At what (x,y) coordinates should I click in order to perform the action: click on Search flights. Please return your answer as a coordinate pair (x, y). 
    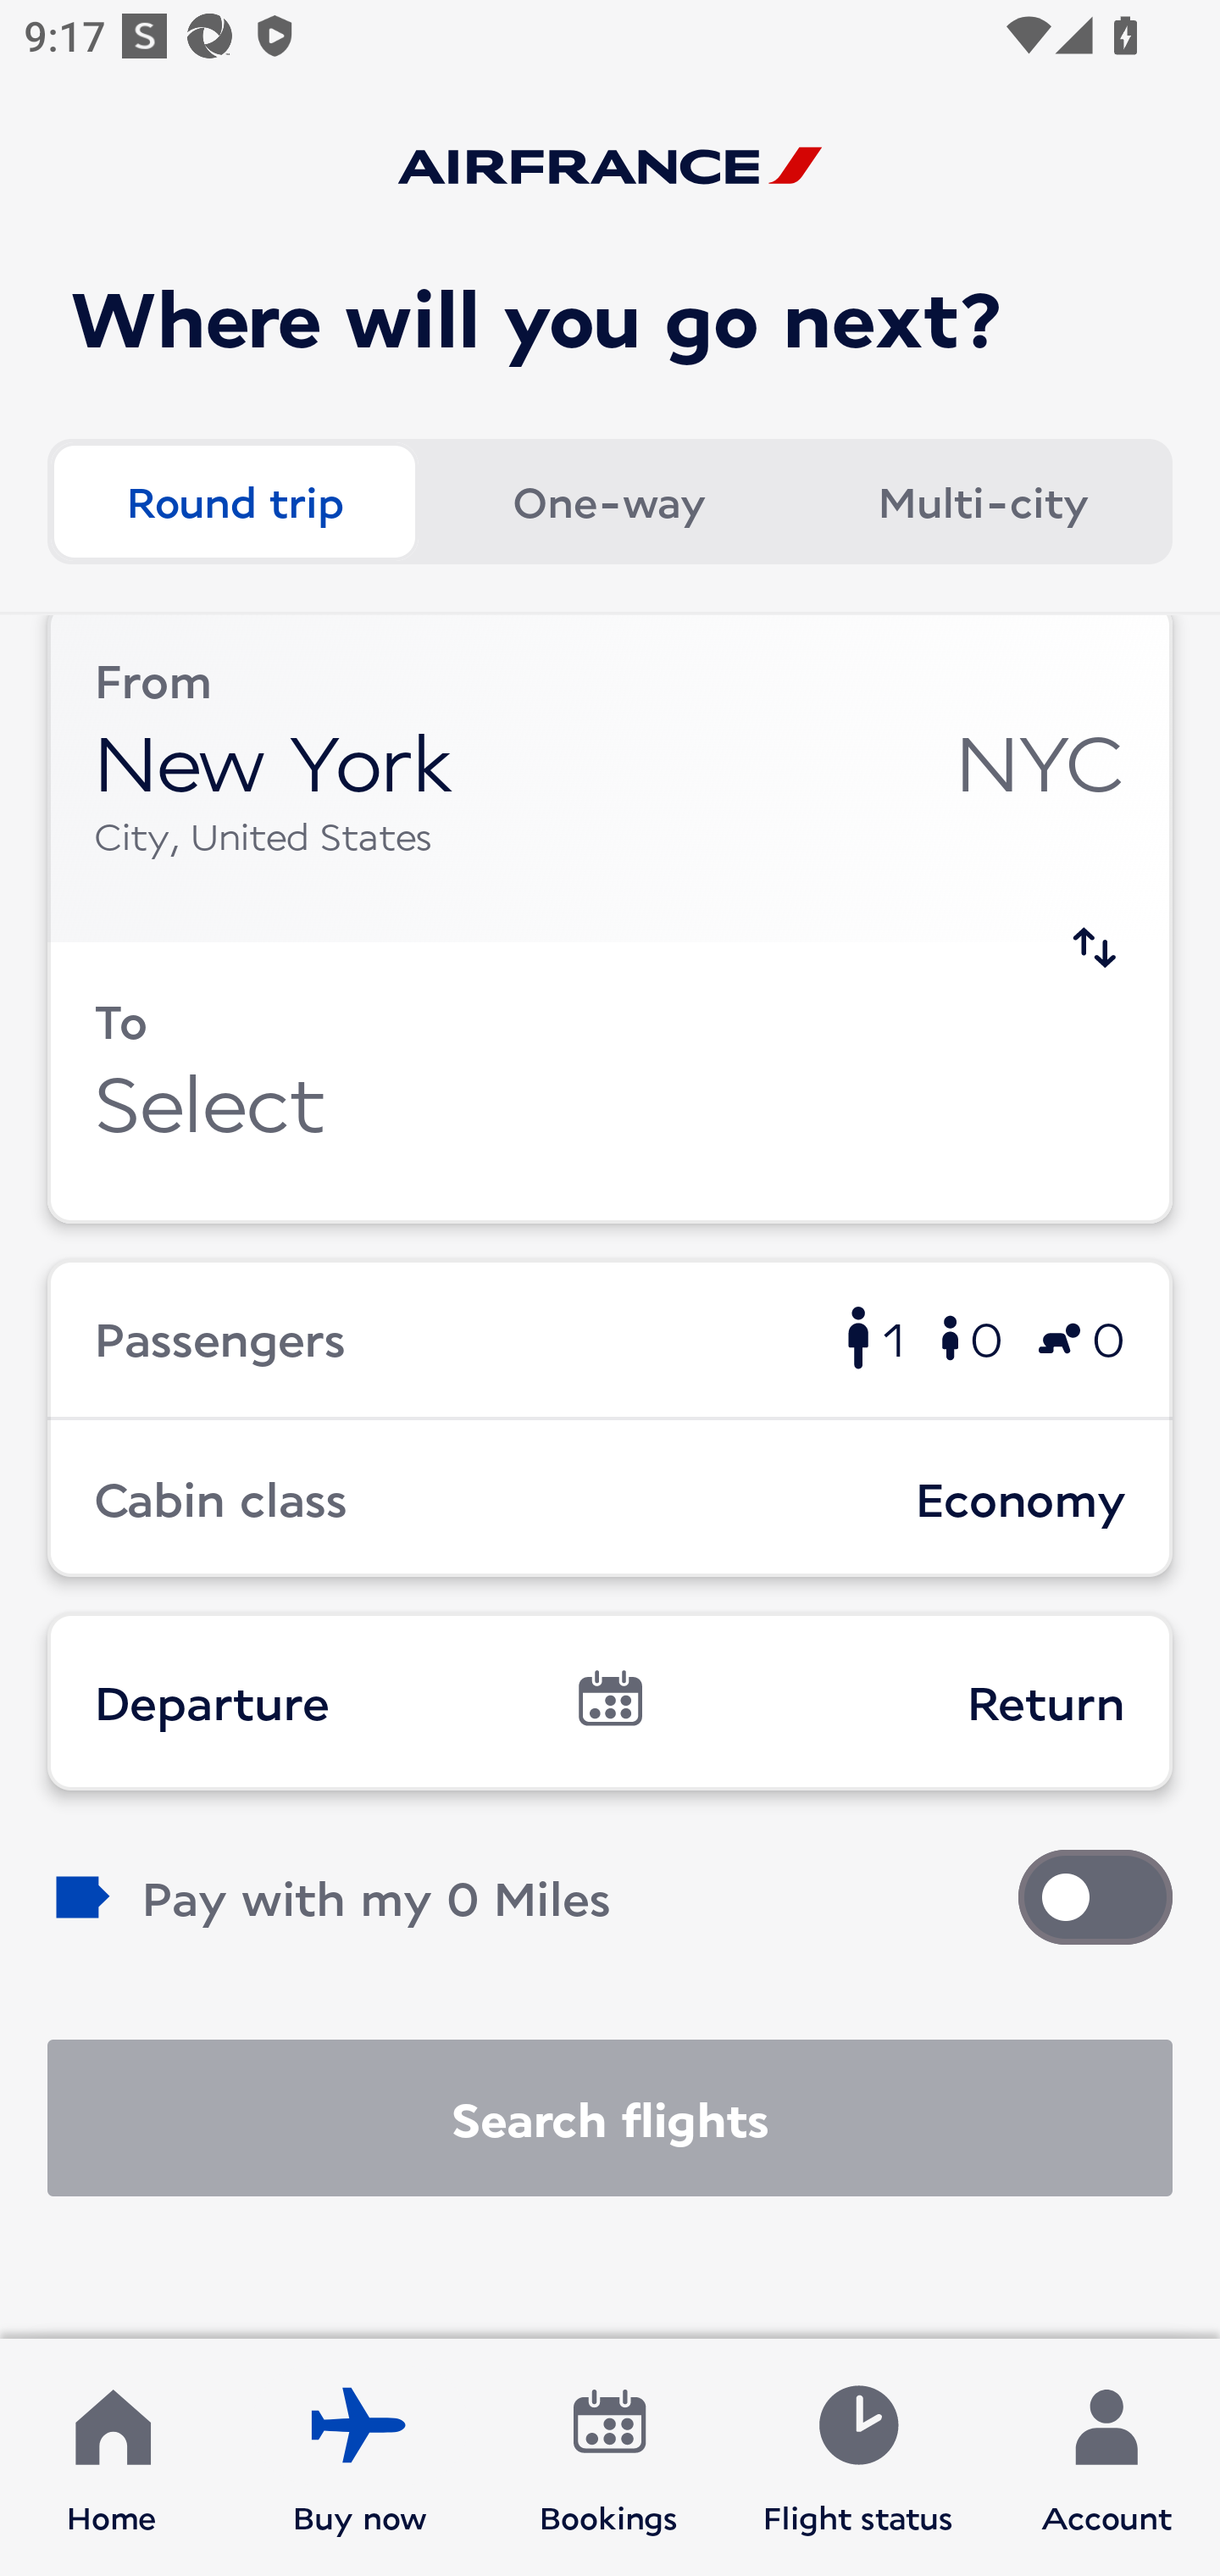
    Looking at the image, I should click on (610, 2118).